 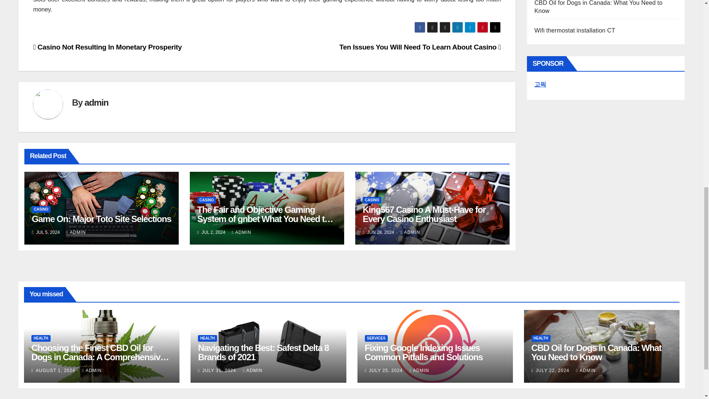 What do you see at coordinates (206, 200) in the screenshot?
I see `CASINO` at bounding box center [206, 200].